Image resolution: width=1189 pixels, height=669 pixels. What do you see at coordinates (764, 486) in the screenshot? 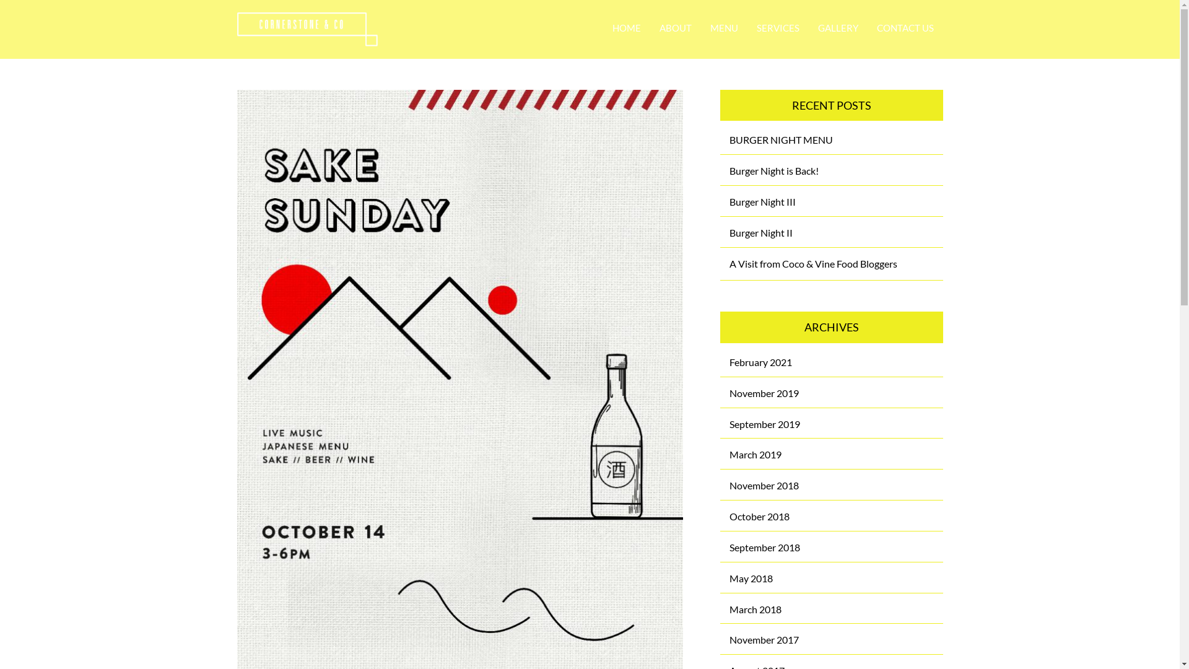
I see `November 2018` at bounding box center [764, 486].